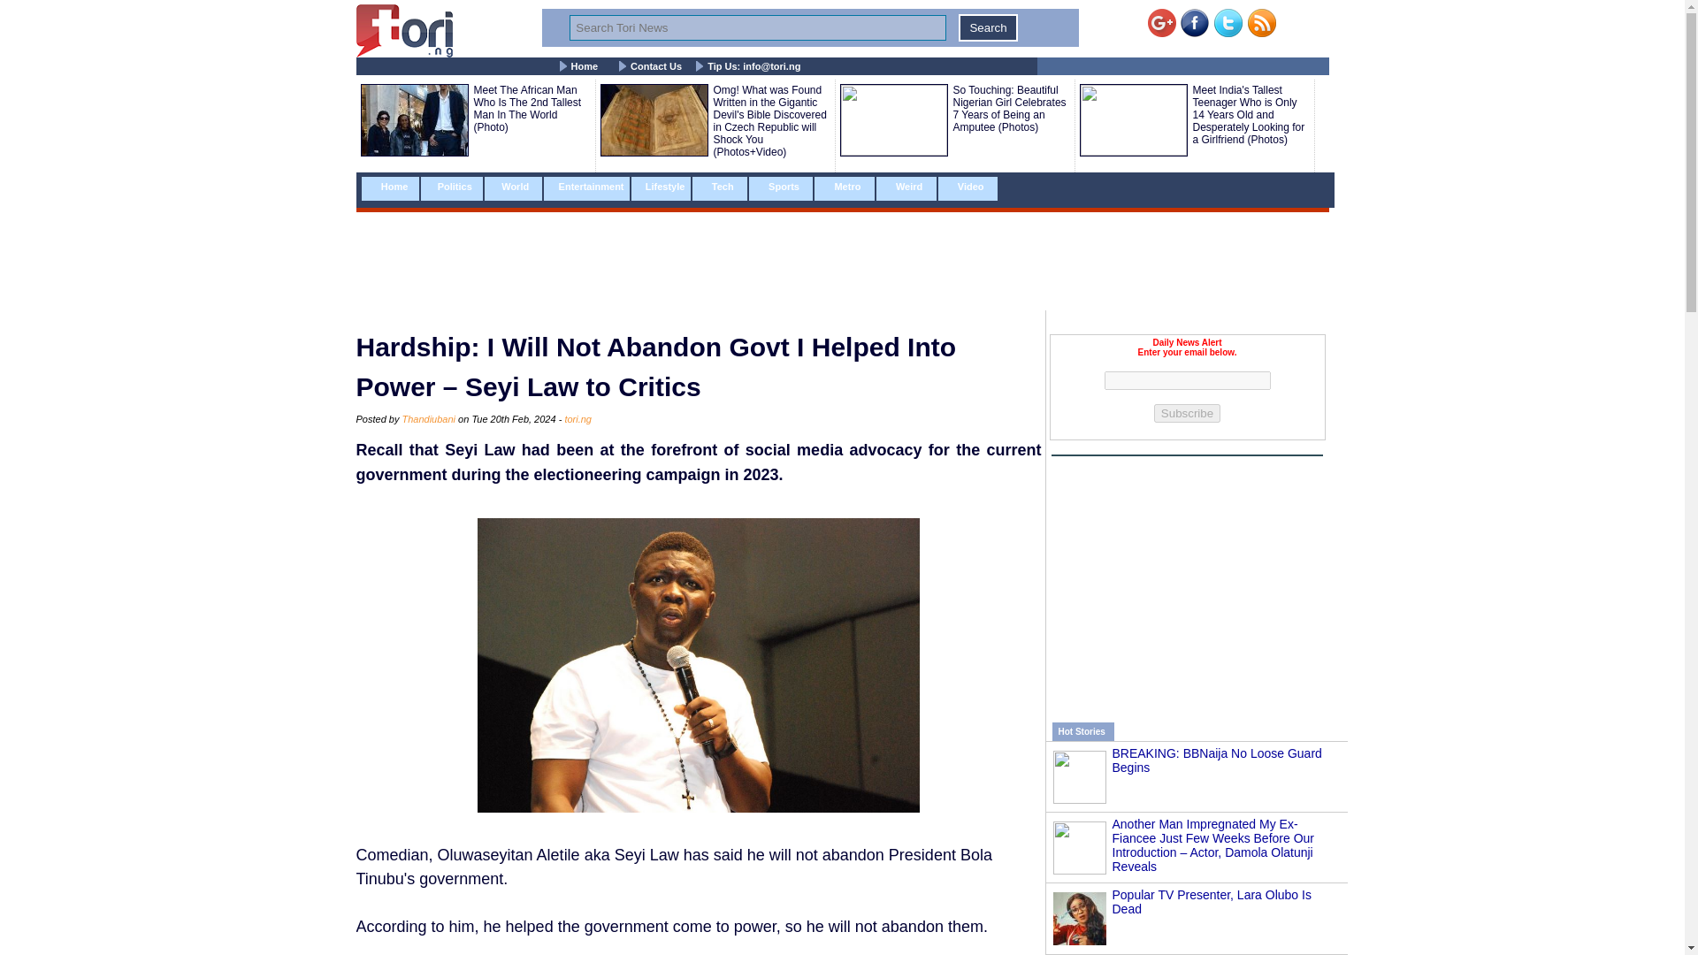  What do you see at coordinates (844, 187) in the screenshot?
I see `    Metro     ` at bounding box center [844, 187].